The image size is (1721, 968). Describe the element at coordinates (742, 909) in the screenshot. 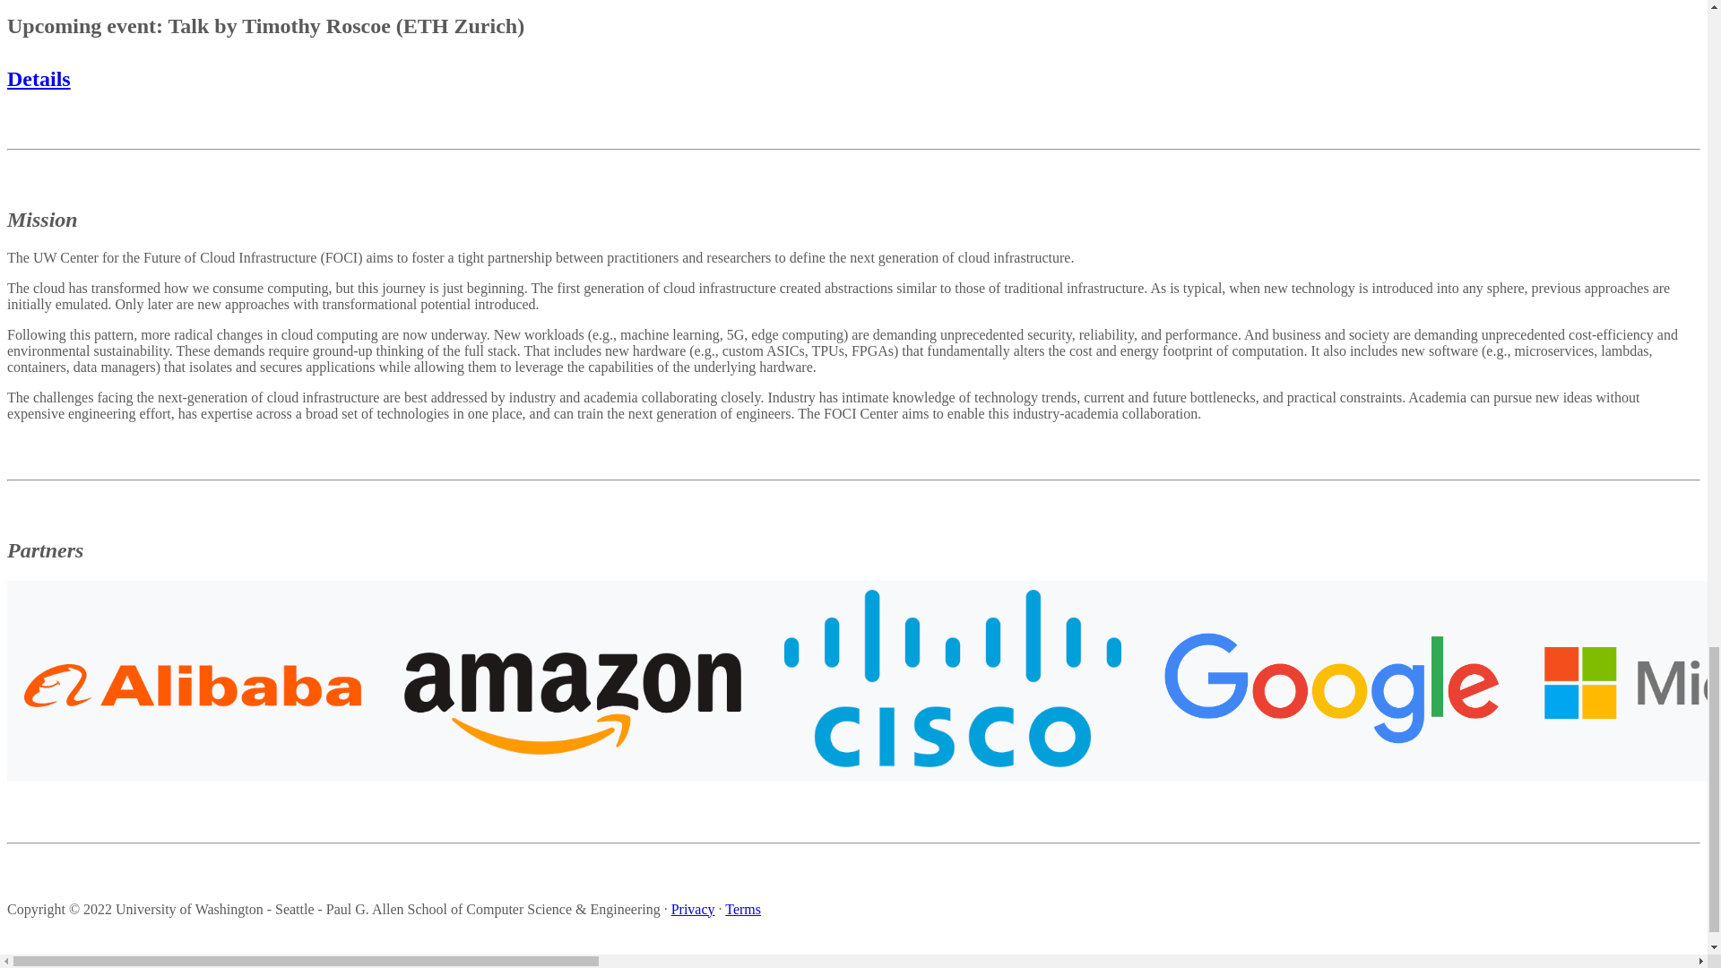

I see `Terms` at that location.